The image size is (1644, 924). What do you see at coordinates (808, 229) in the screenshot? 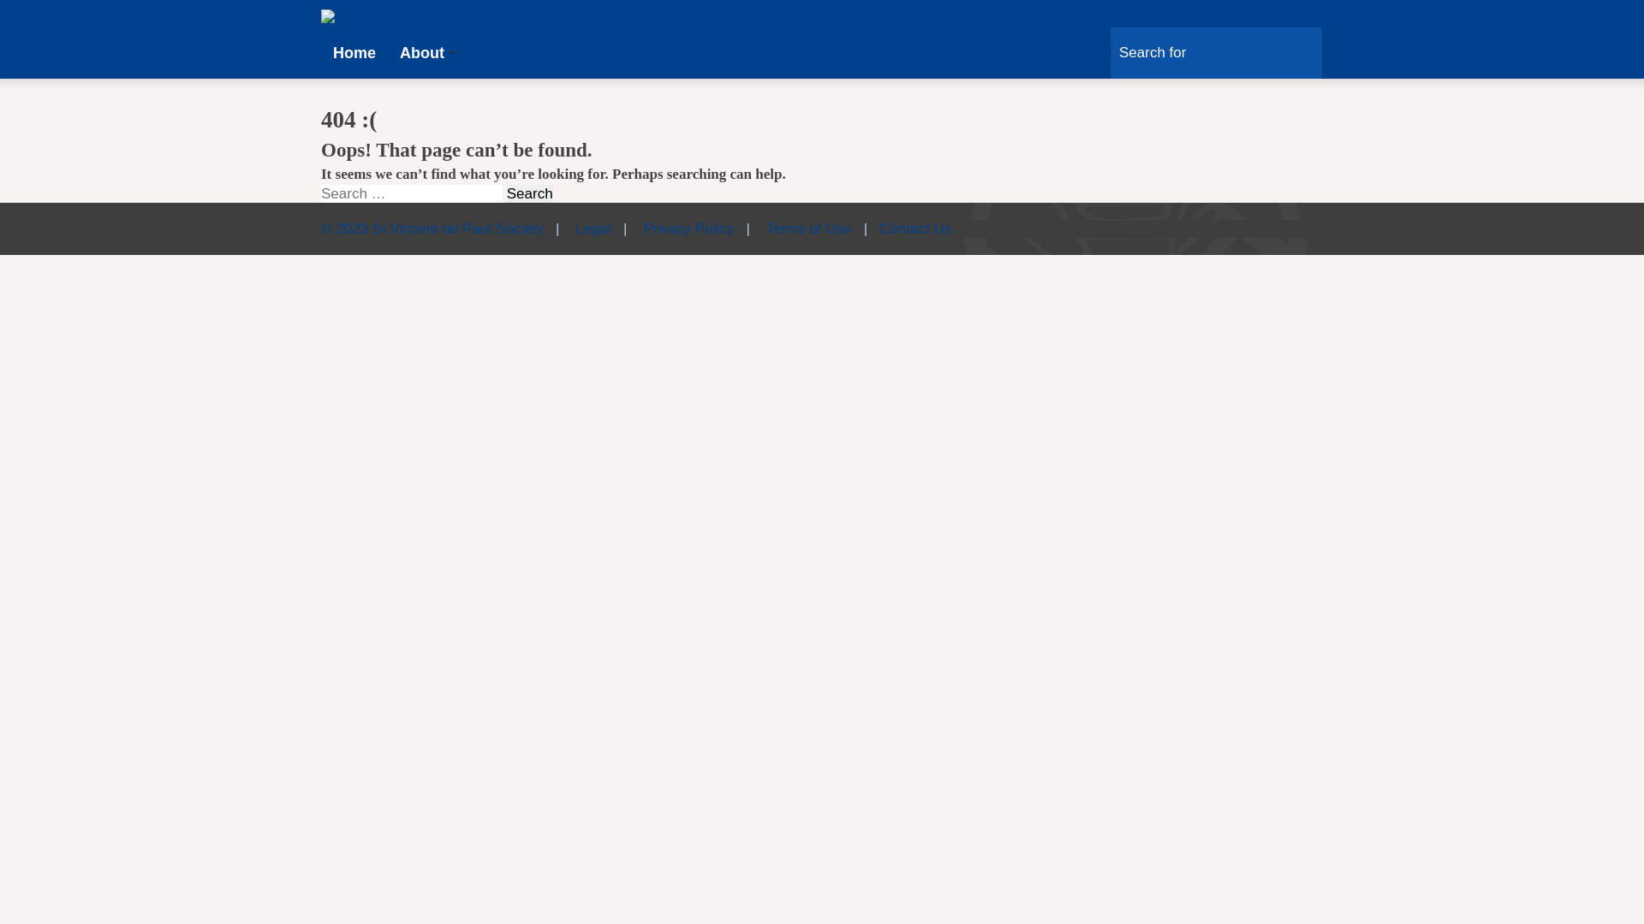
I see `Terms of Use` at bounding box center [808, 229].